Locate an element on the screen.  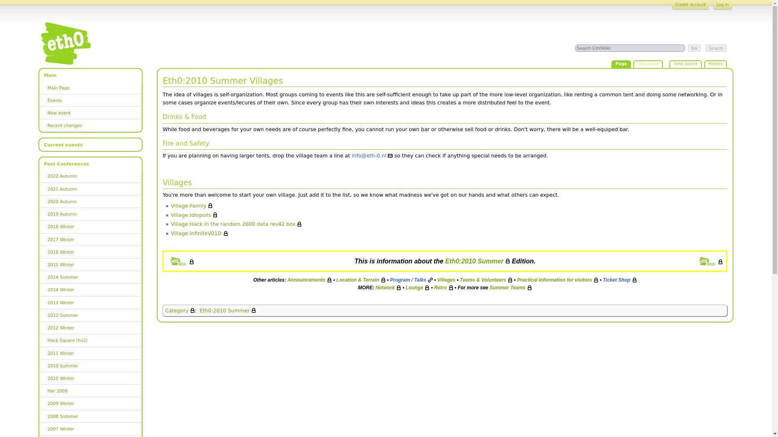
2007 Winter is located at coordinates (90, 429).